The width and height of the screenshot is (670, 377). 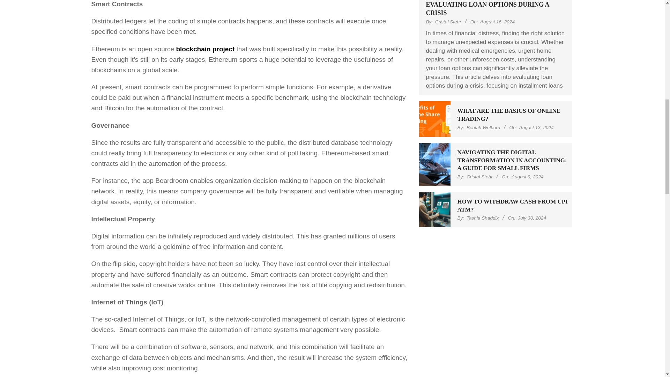 What do you see at coordinates (482, 218) in the screenshot?
I see `Posts by Tashia Shaddix` at bounding box center [482, 218].